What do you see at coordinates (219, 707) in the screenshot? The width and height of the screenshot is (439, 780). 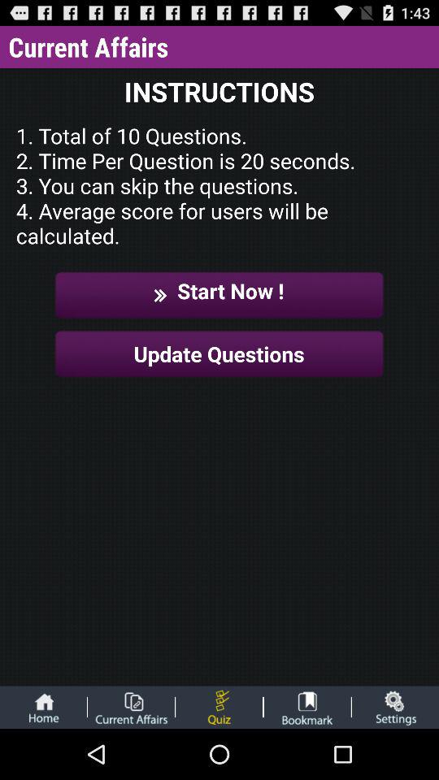 I see `launch the button below update questions icon` at bounding box center [219, 707].